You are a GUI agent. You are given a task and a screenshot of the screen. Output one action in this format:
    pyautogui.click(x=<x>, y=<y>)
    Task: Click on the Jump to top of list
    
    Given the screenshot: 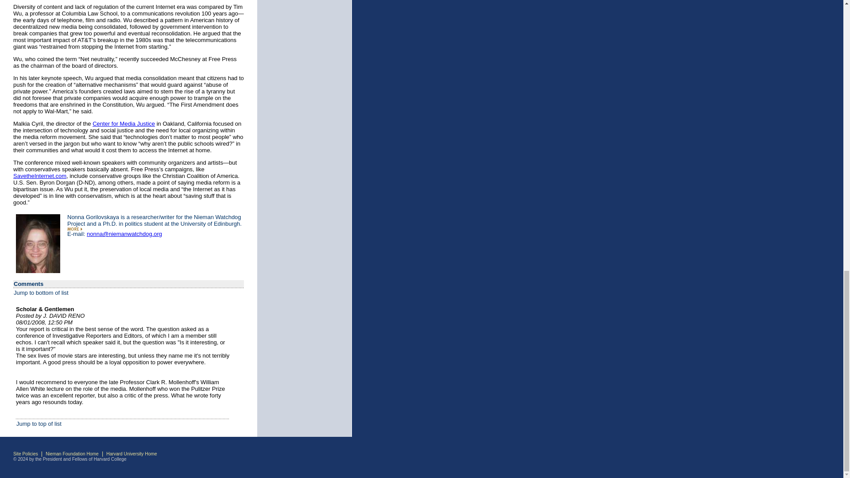 What is the action you would take?
    pyautogui.click(x=39, y=424)
    